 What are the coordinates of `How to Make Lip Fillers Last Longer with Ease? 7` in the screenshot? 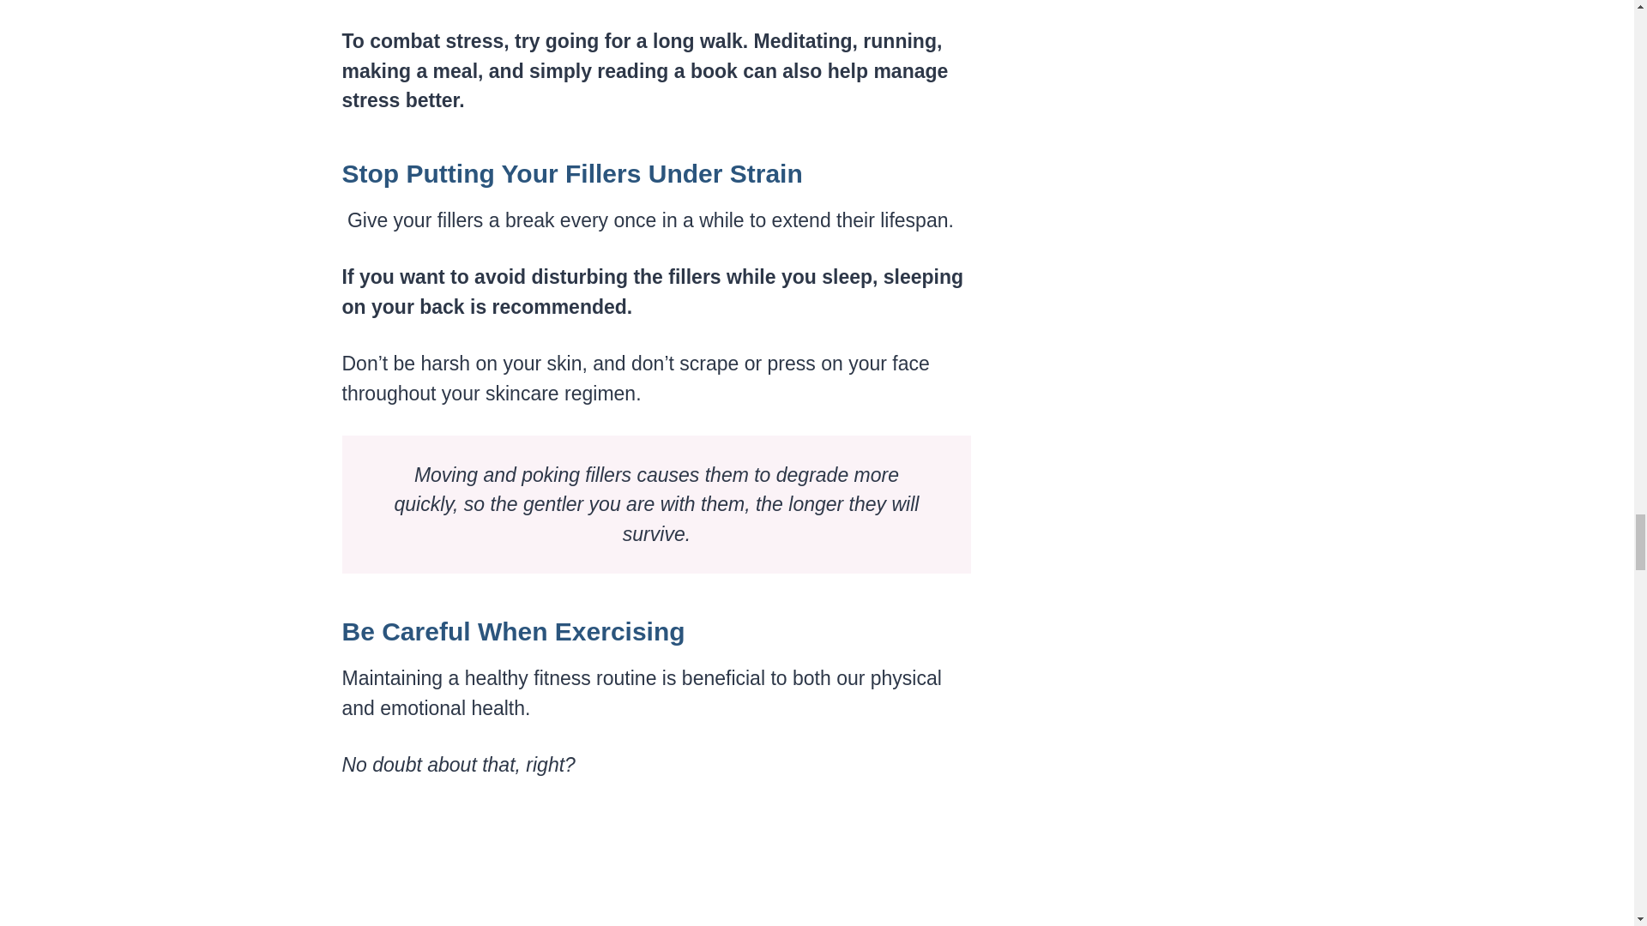 It's located at (654, 866).